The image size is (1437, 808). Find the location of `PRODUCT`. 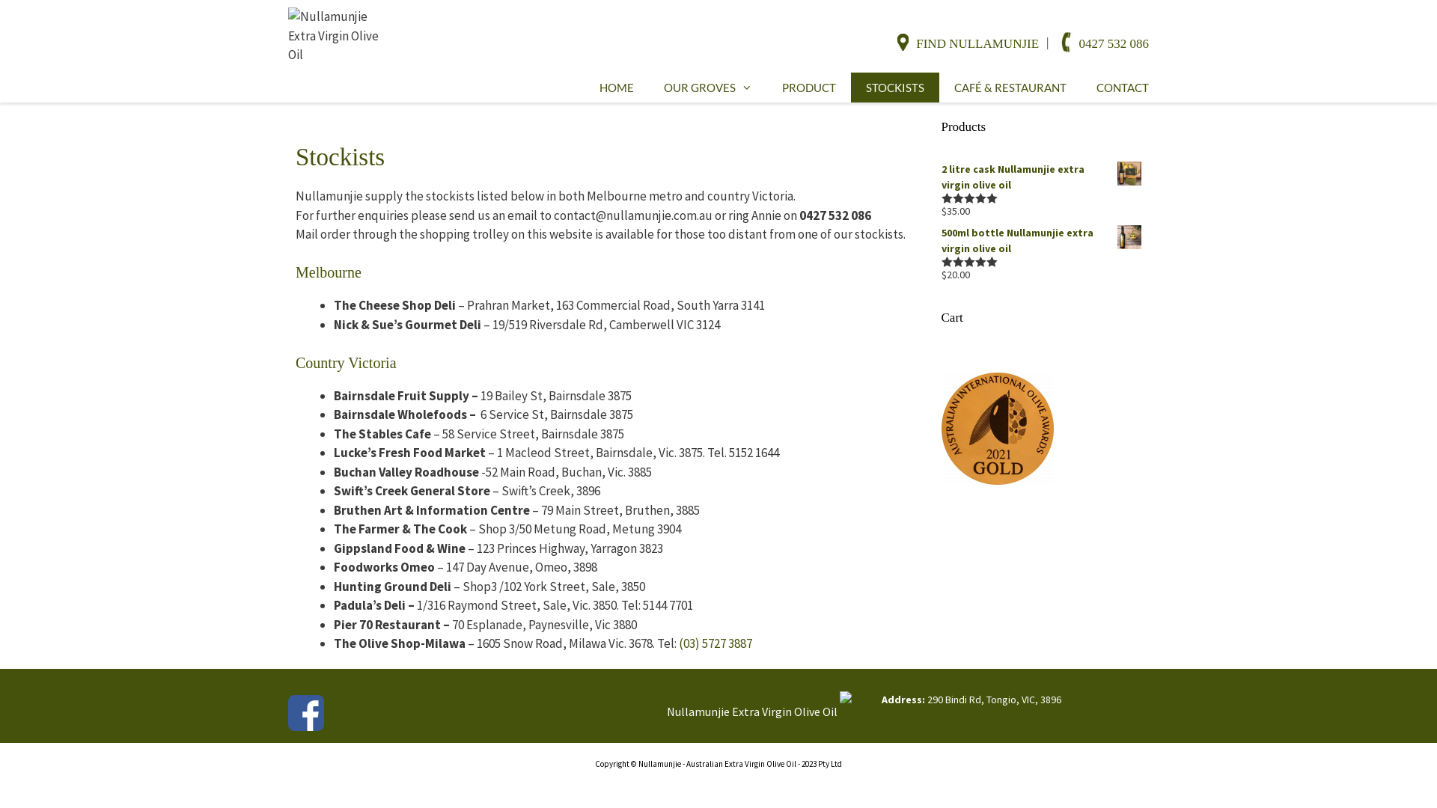

PRODUCT is located at coordinates (809, 87).